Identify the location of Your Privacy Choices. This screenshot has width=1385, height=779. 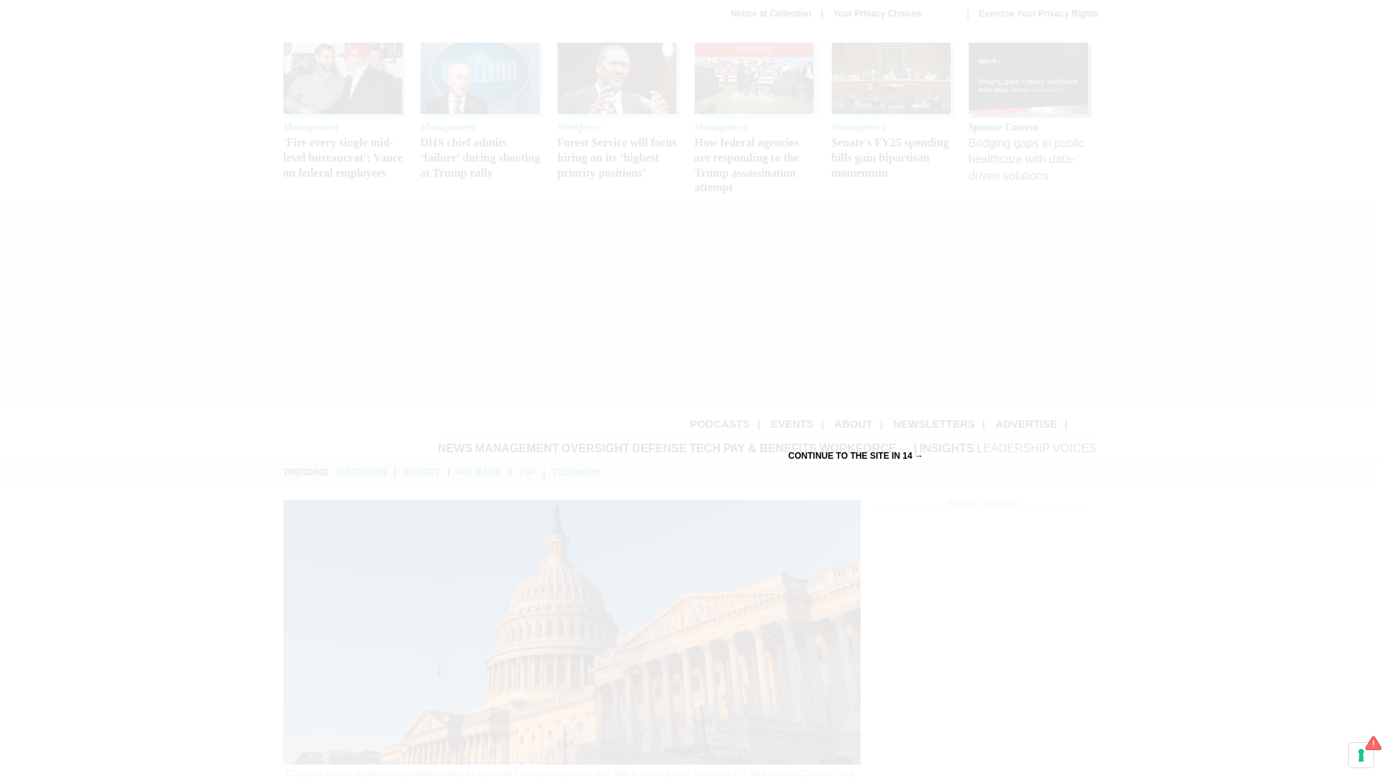
(894, 14).